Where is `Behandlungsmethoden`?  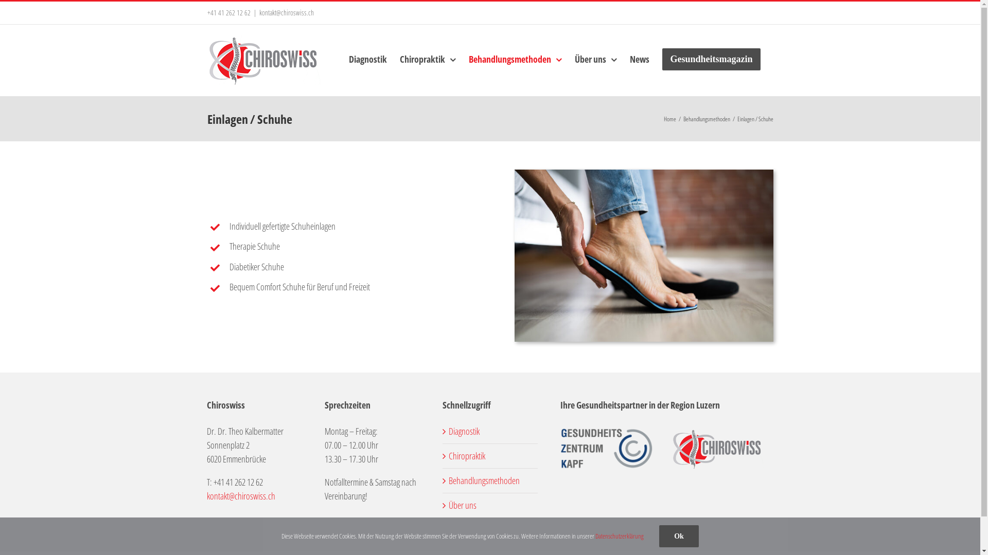 Behandlungsmethoden is located at coordinates (516, 59).